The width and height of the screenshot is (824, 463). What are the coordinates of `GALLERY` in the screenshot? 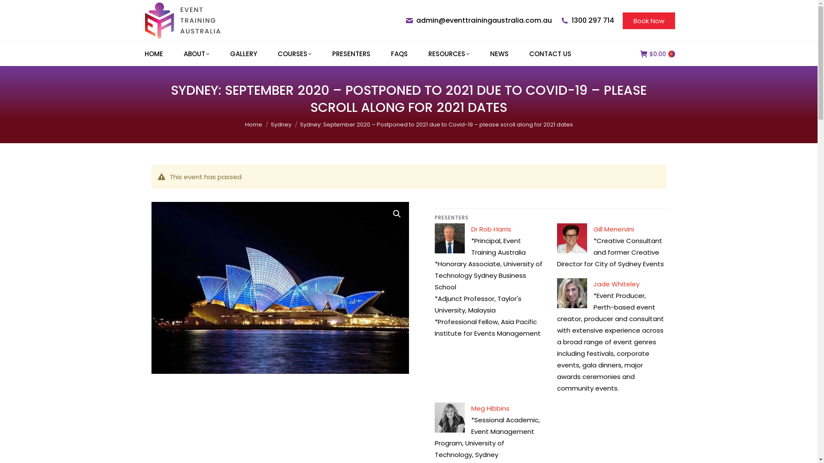 It's located at (244, 54).